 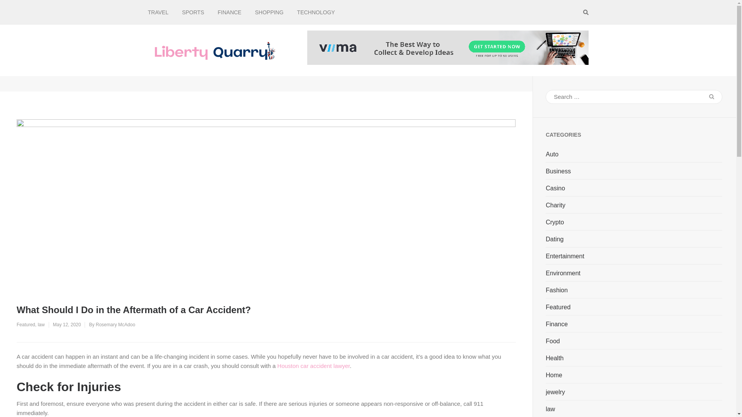 I want to click on Featured, so click(x=26, y=324).